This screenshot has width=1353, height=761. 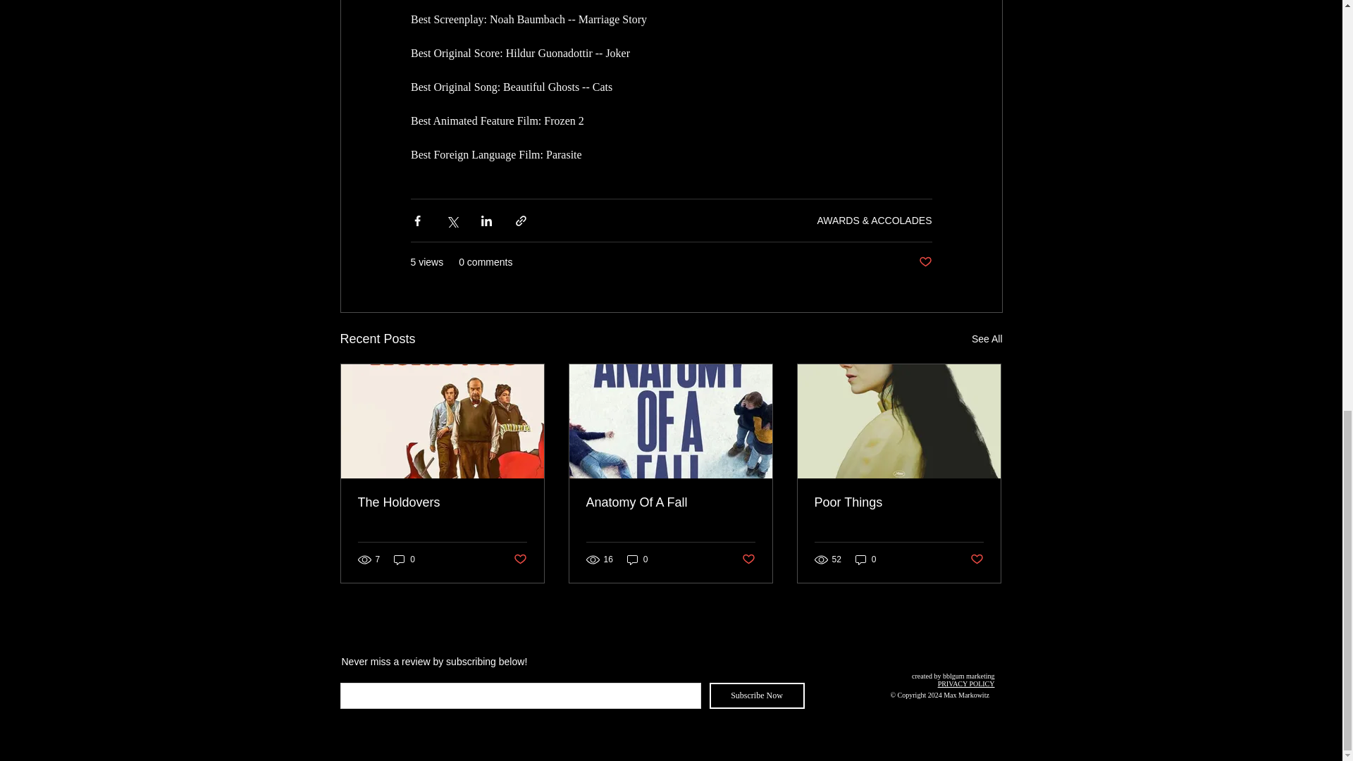 What do you see at coordinates (756, 695) in the screenshot?
I see `Subscribe Now` at bounding box center [756, 695].